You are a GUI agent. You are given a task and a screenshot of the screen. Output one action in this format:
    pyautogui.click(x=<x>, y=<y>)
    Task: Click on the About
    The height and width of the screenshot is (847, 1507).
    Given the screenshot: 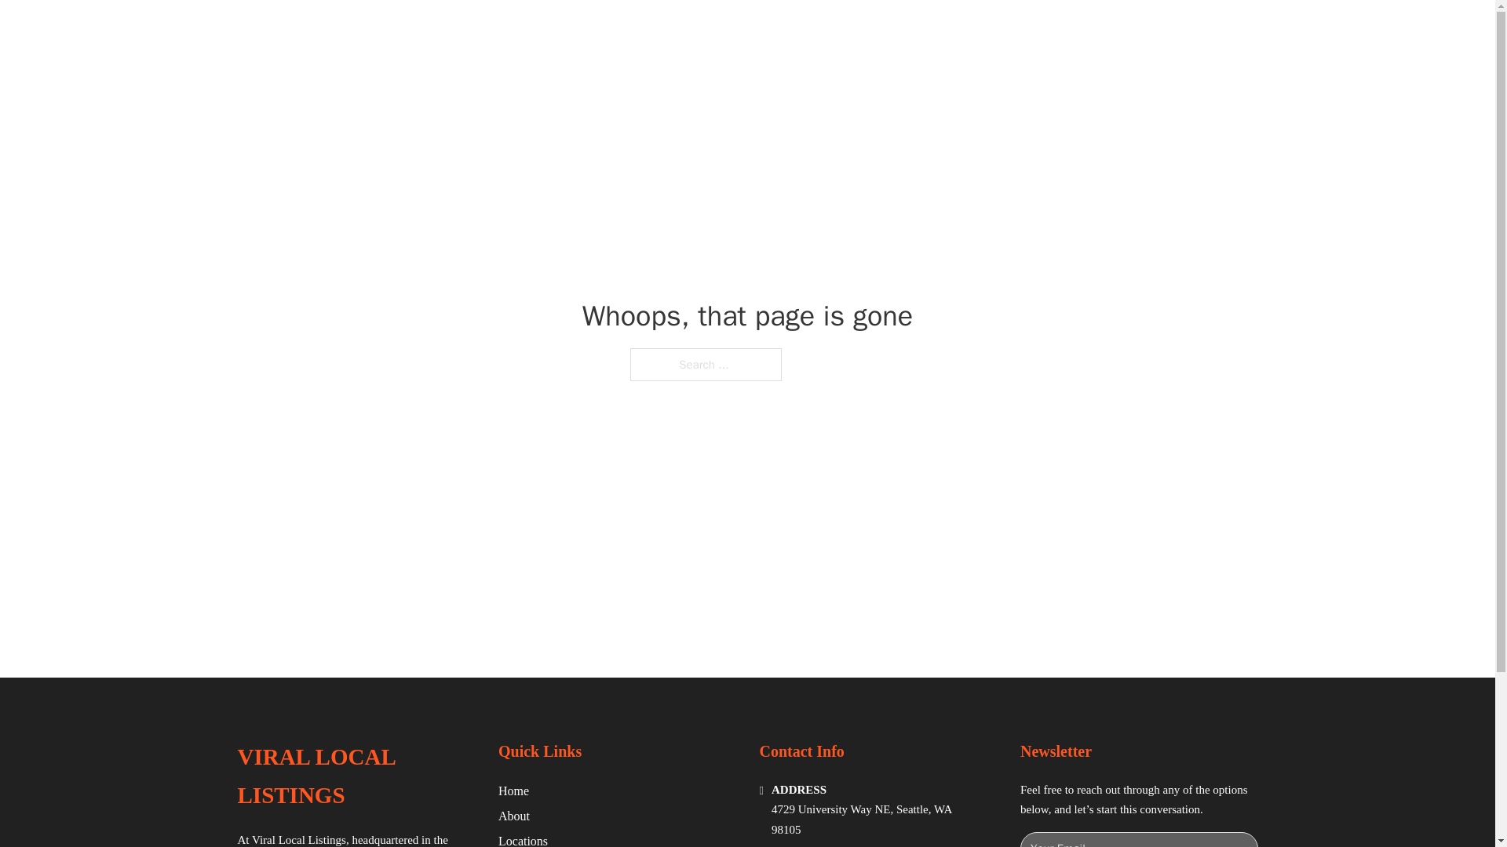 What is the action you would take?
    pyautogui.click(x=514, y=816)
    